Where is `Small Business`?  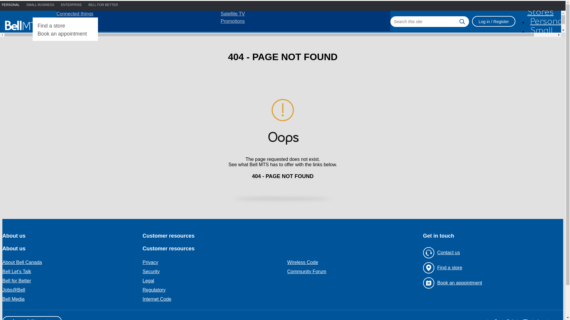
Small Business is located at coordinates (546, 36).